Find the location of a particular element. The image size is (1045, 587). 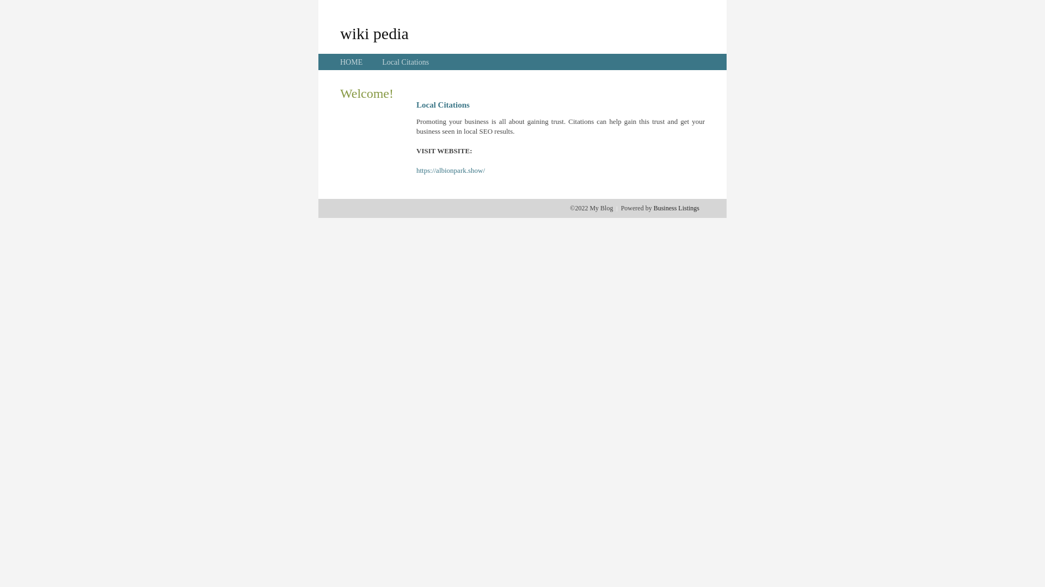

Business Listings is located at coordinates (677, 208).